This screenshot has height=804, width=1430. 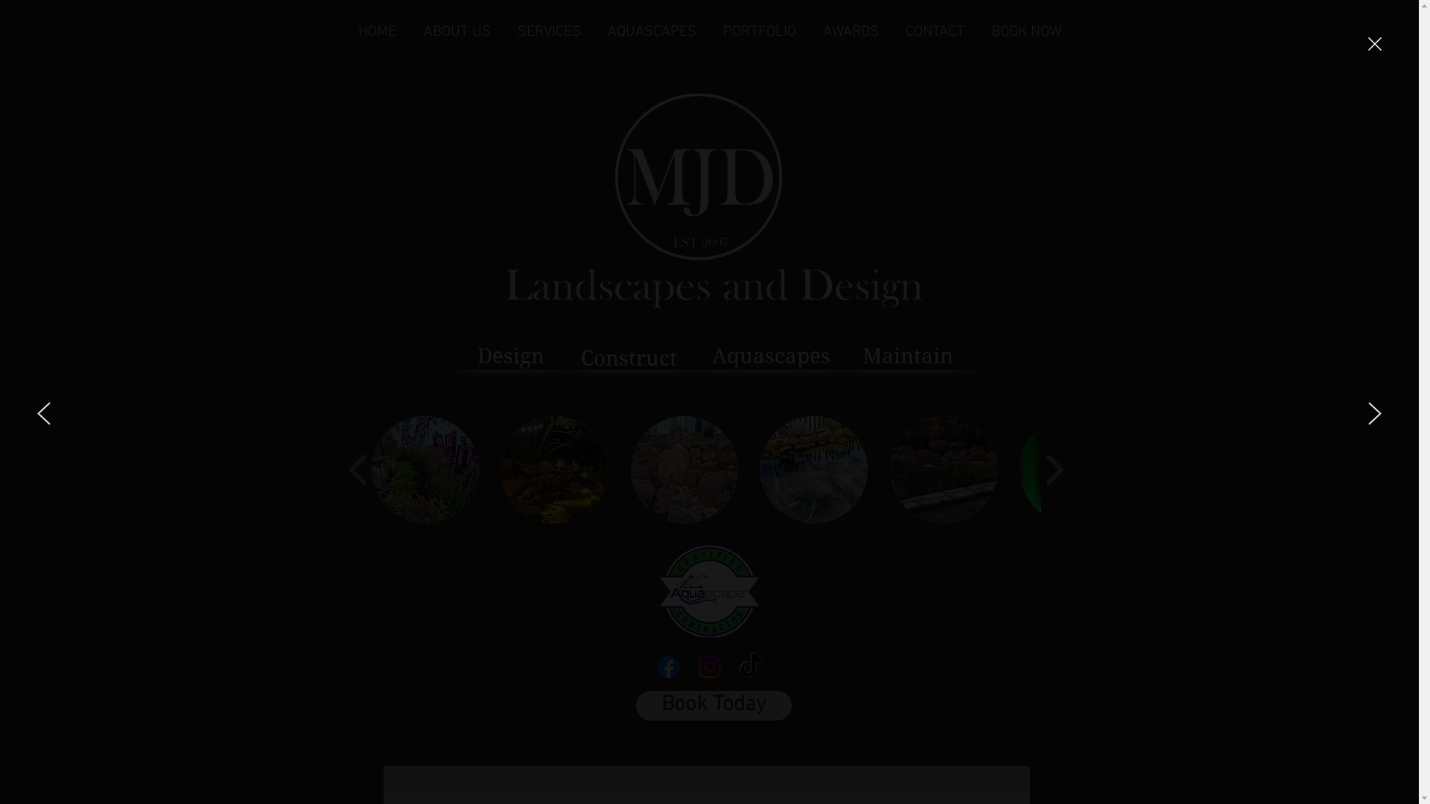 What do you see at coordinates (652, 33) in the screenshot?
I see `AQUASCAPES` at bounding box center [652, 33].